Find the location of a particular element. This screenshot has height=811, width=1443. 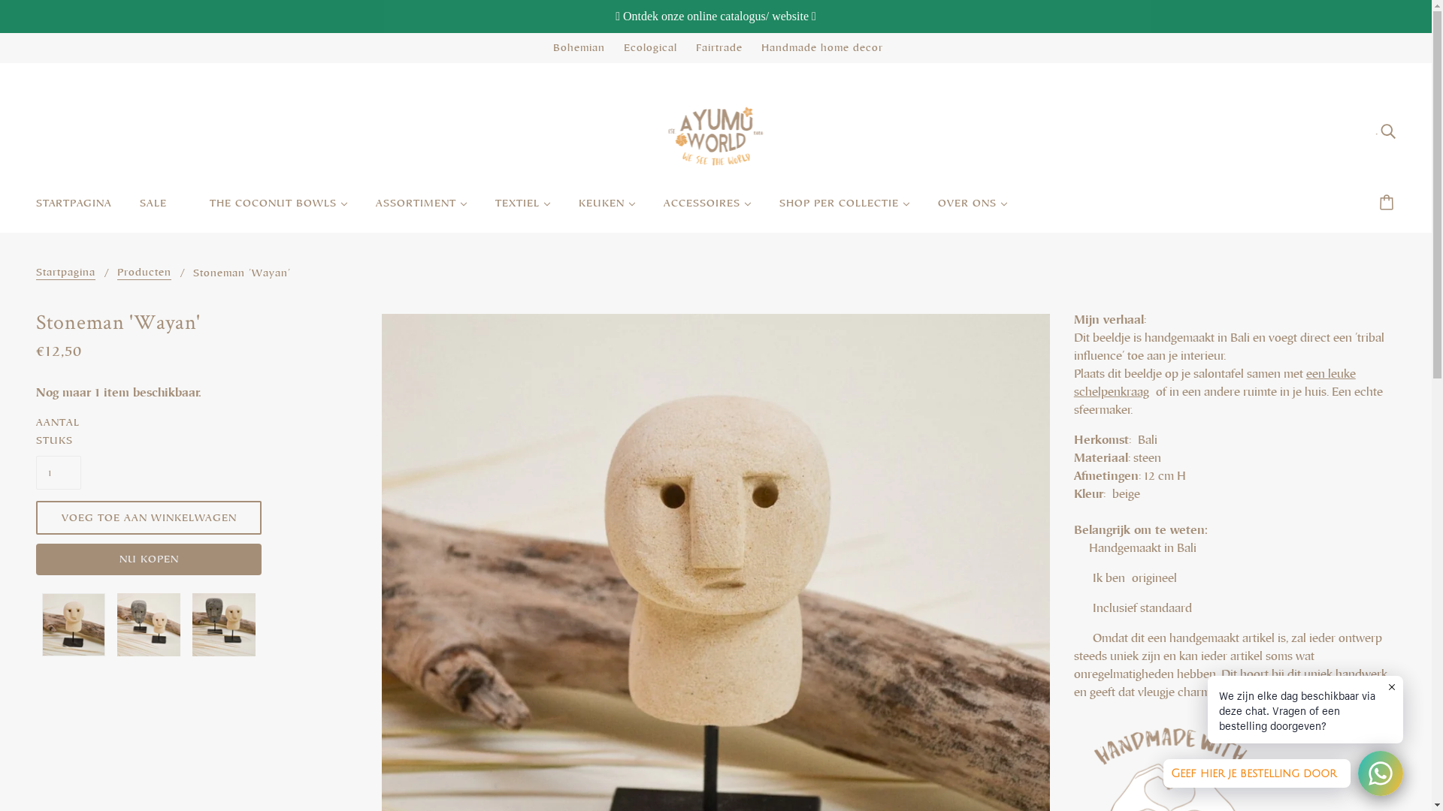

KEUKEN is located at coordinates (607, 210).